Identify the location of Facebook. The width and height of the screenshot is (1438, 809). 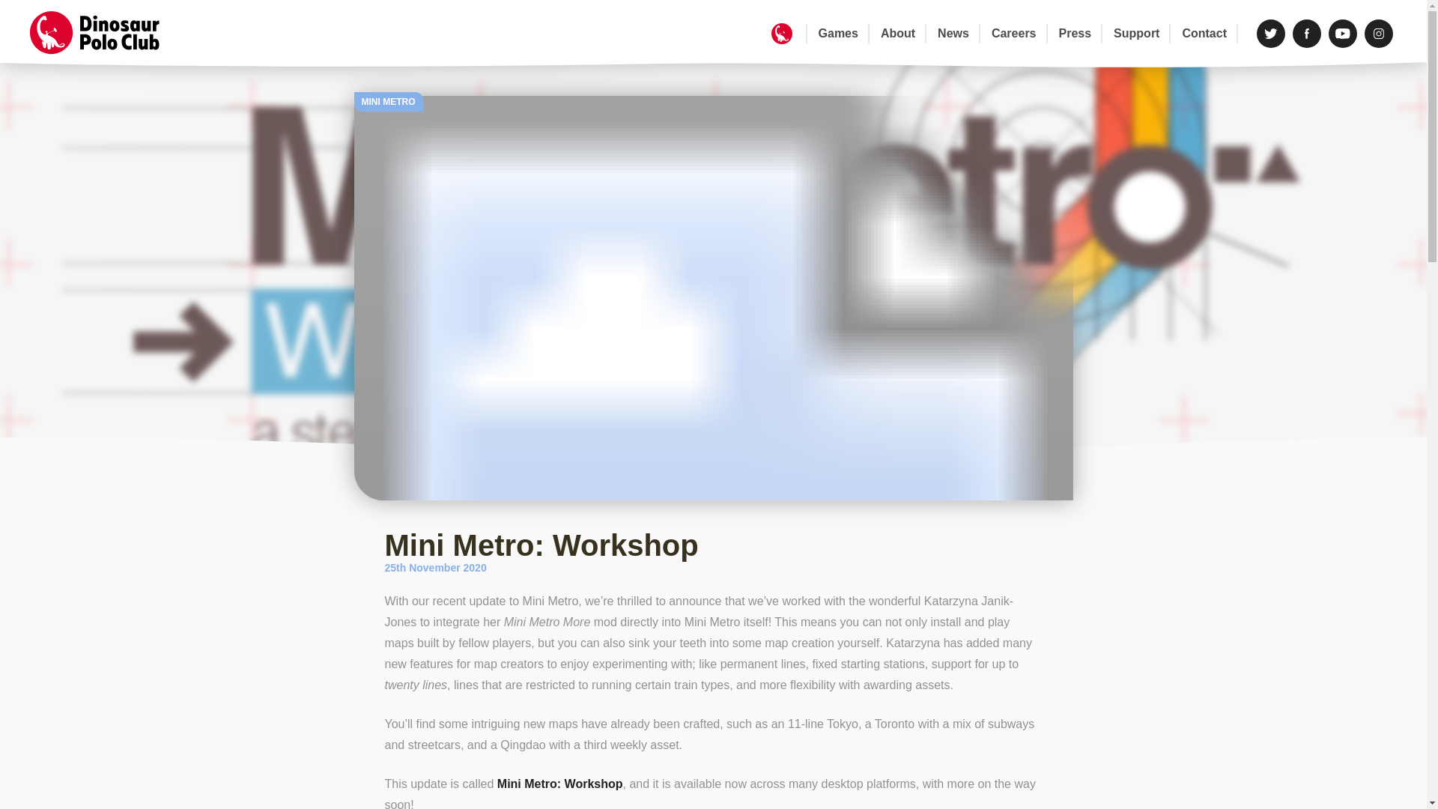
(1307, 33).